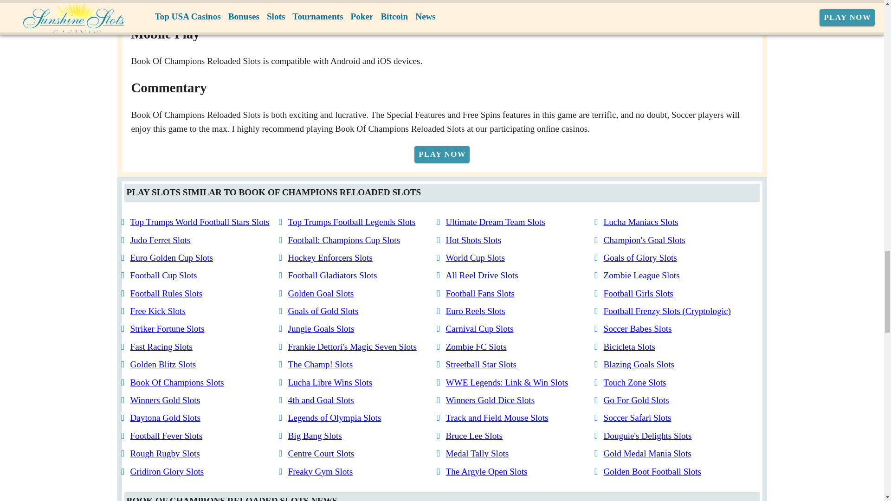  What do you see at coordinates (640, 222) in the screenshot?
I see `Lucha Maniacs Slots` at bounding box center [640, 222].